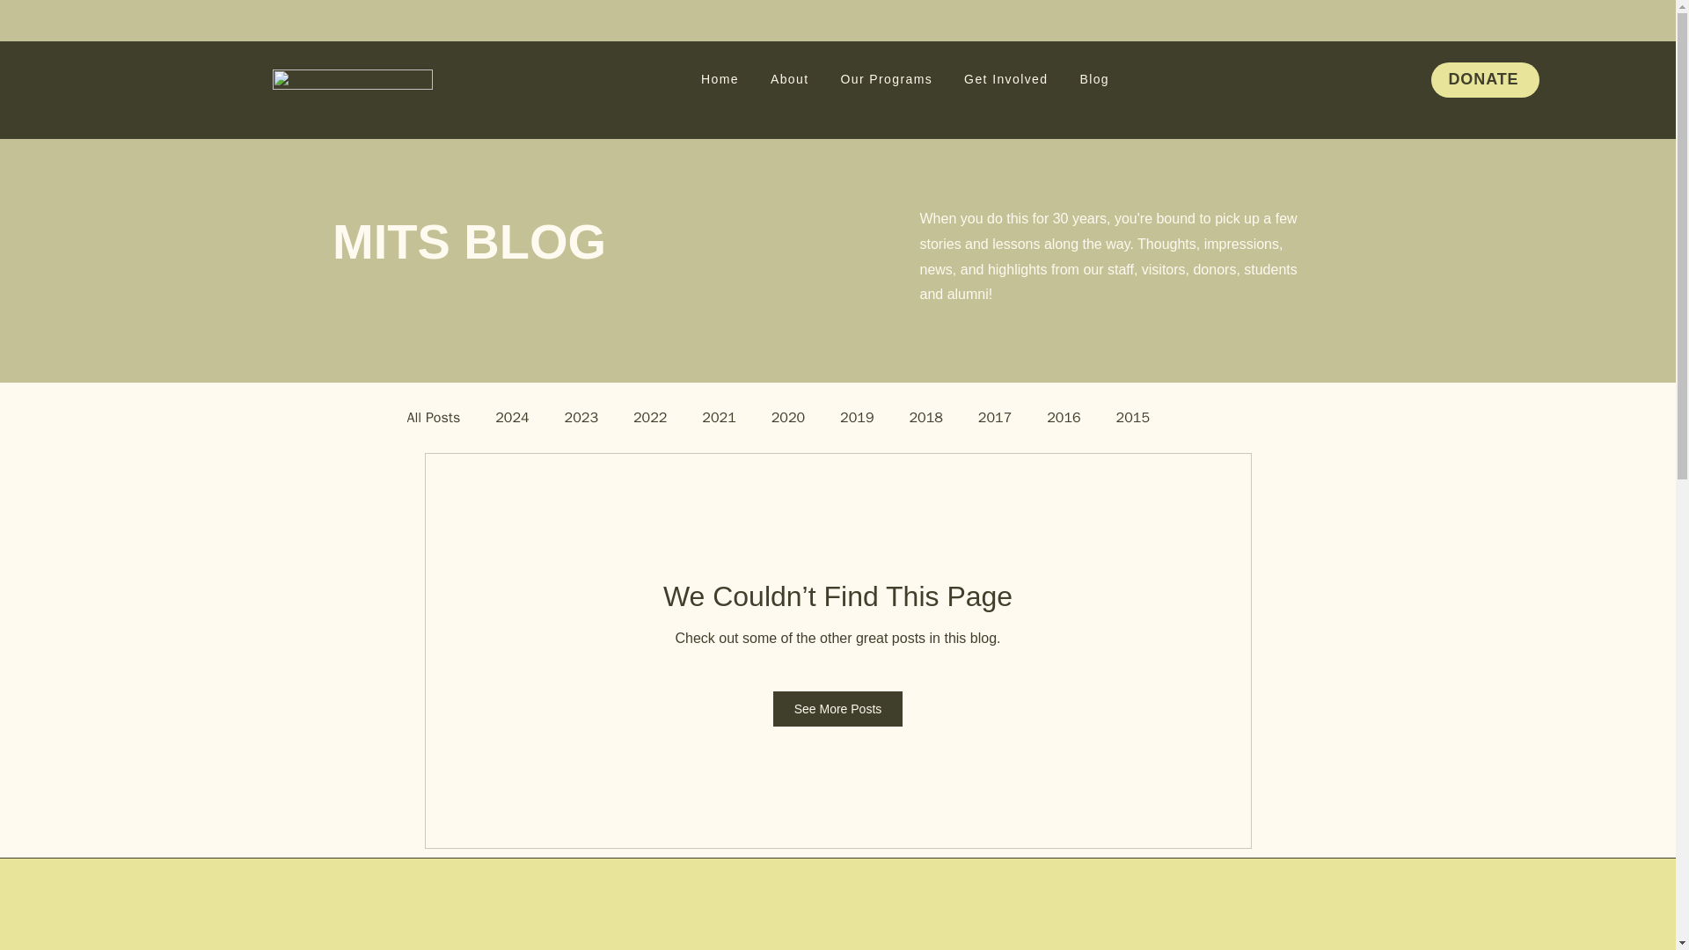 Image resolution: width=1689 pixels, height=950 pixels. What do you see at coordinates (1485, 80) in the screenshot?
I see `DONATE` at bounding box center [1485, 80].